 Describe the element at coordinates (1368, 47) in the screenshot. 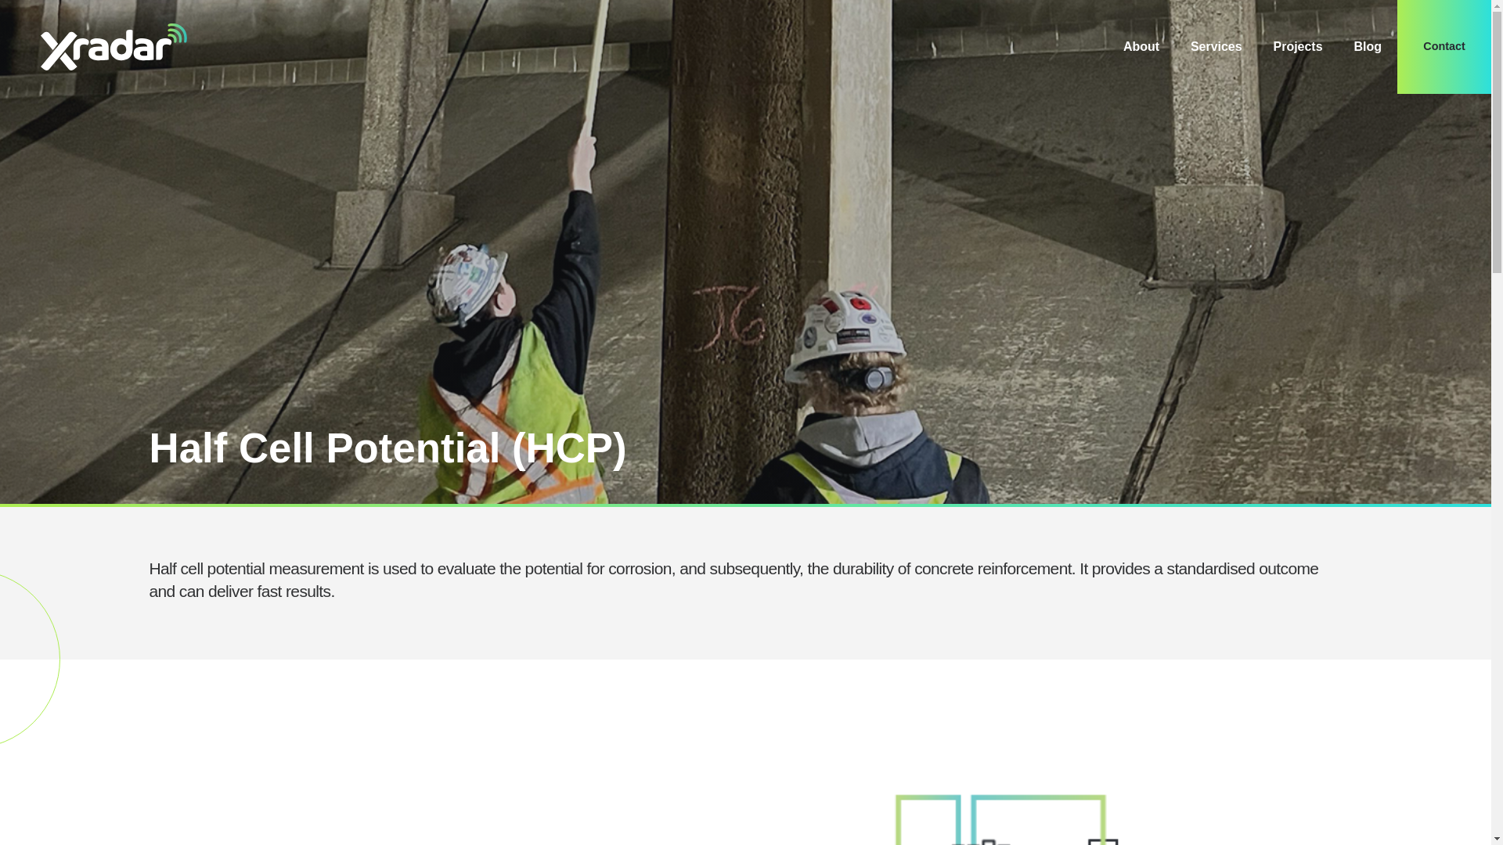

I see `Blog` at that location.